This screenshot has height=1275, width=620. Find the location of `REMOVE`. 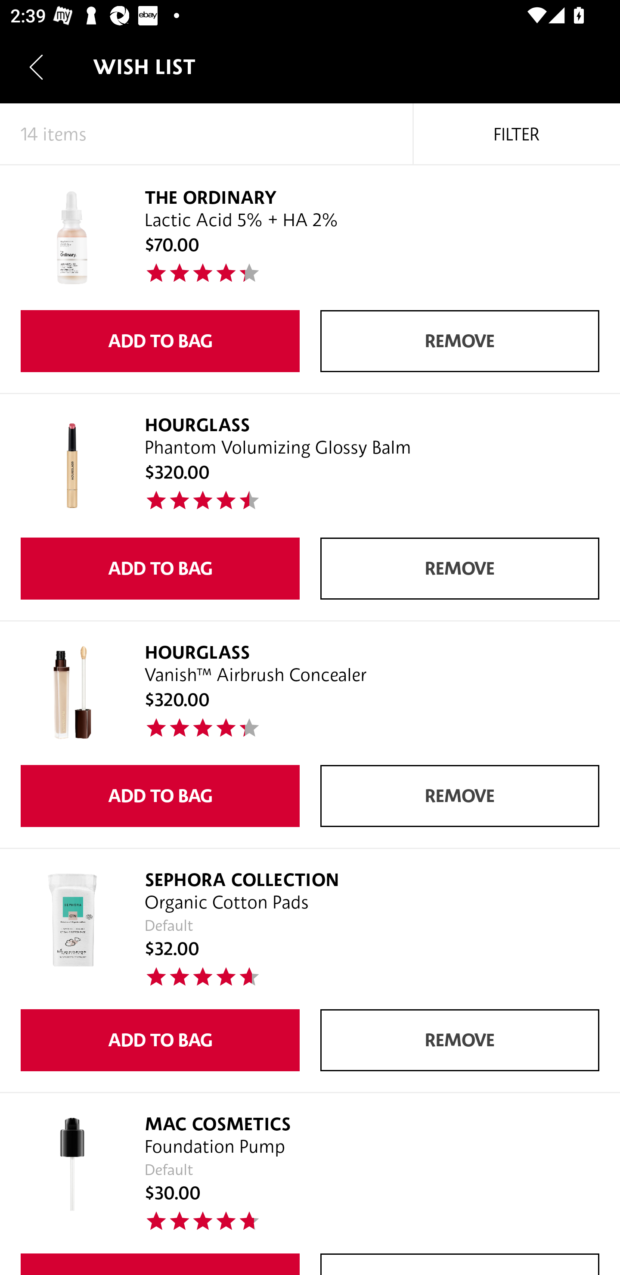

REMOVE is located at coordinates (460, 796).